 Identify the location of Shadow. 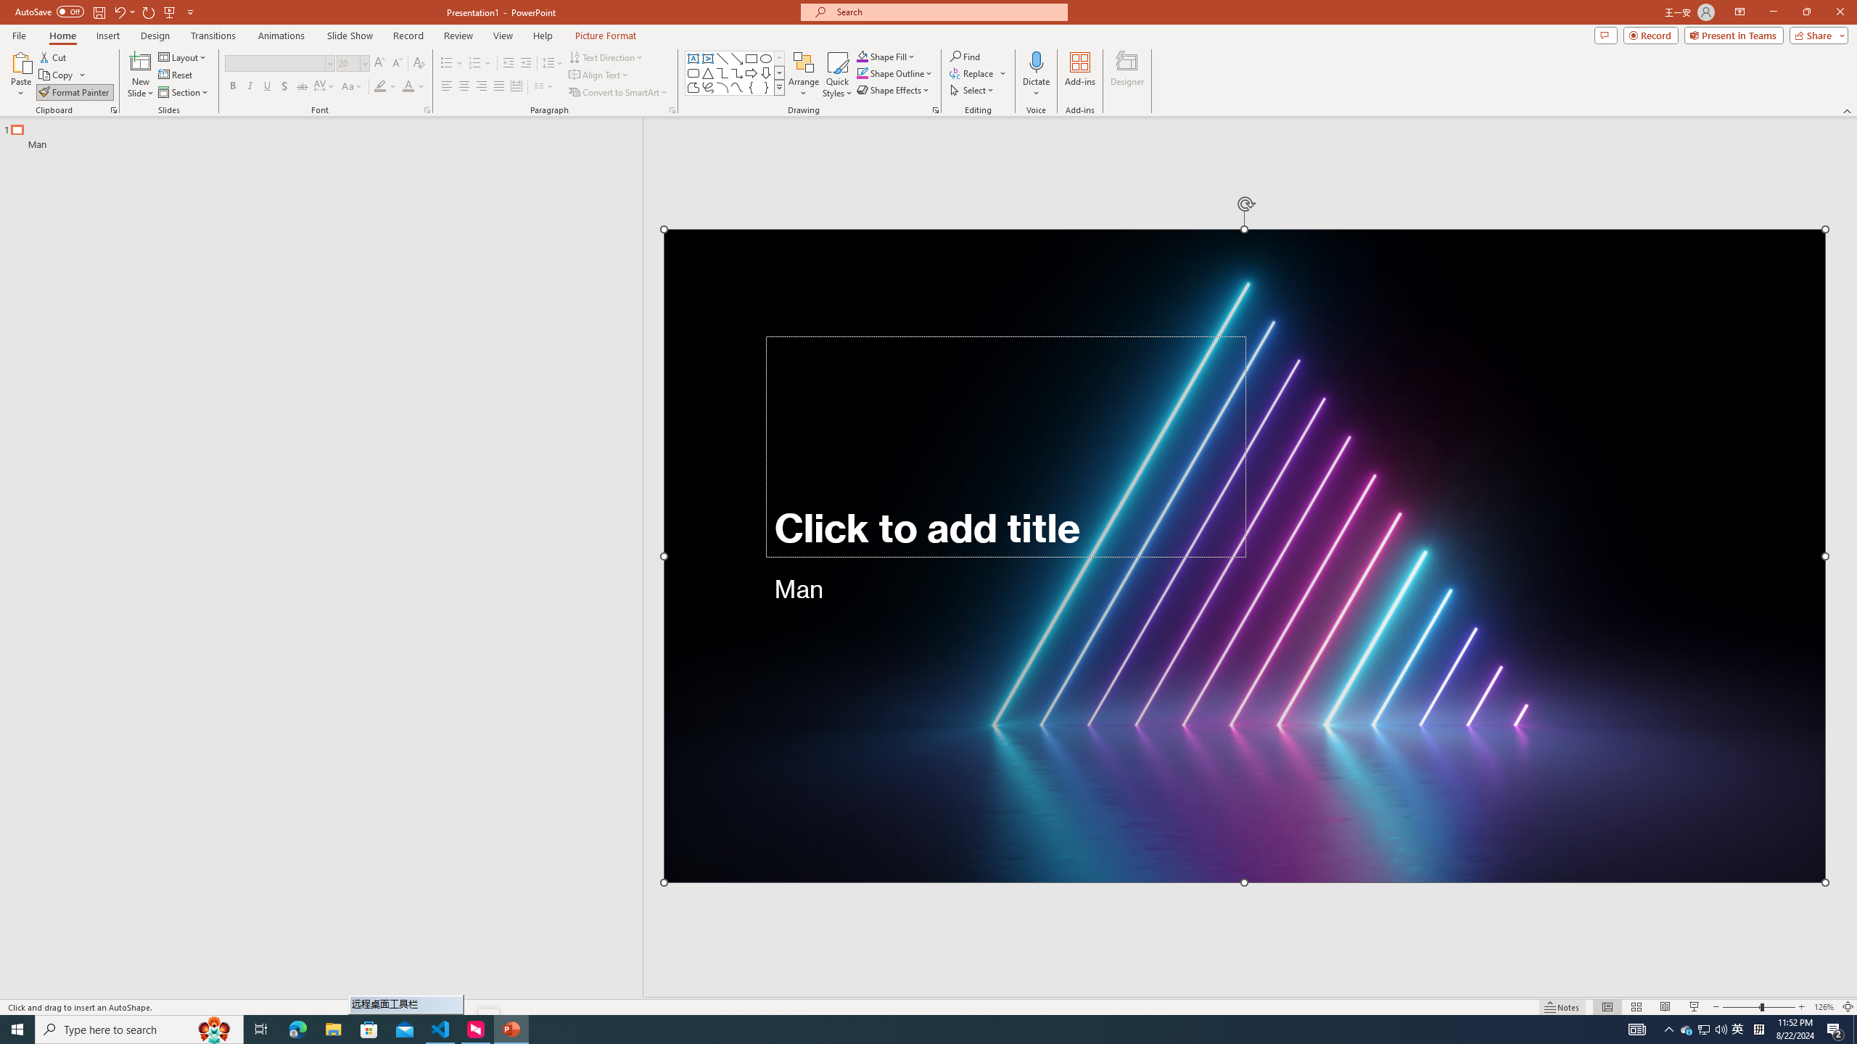
(284, 87).